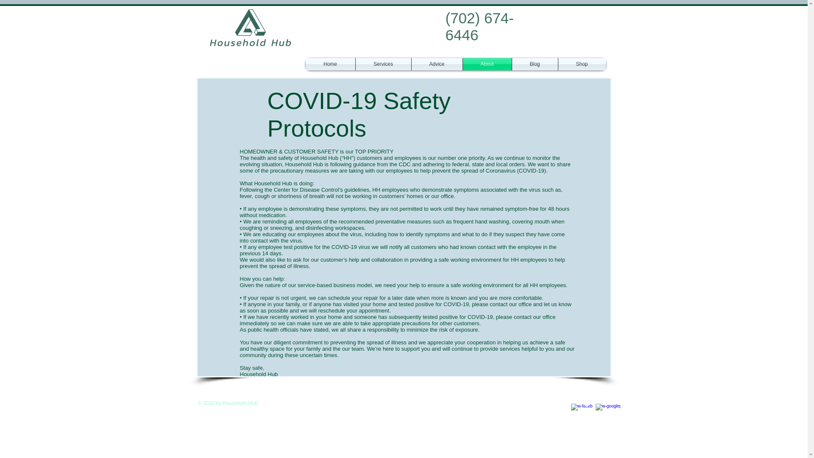 The width and height of the screenshot is (814, 458). I want to click on Services, so click(383, 64).